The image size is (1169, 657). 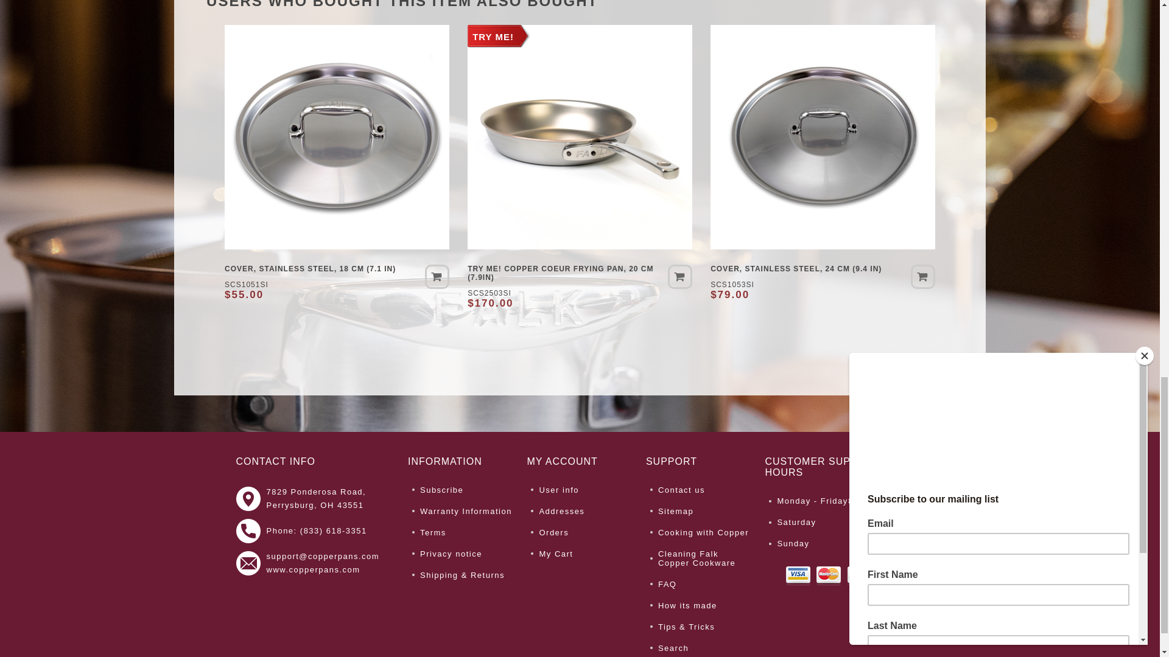 What do you see at coordinates (923, 277) in the screenshot?
I see `Add to cart` at bounding box center [923, 277].